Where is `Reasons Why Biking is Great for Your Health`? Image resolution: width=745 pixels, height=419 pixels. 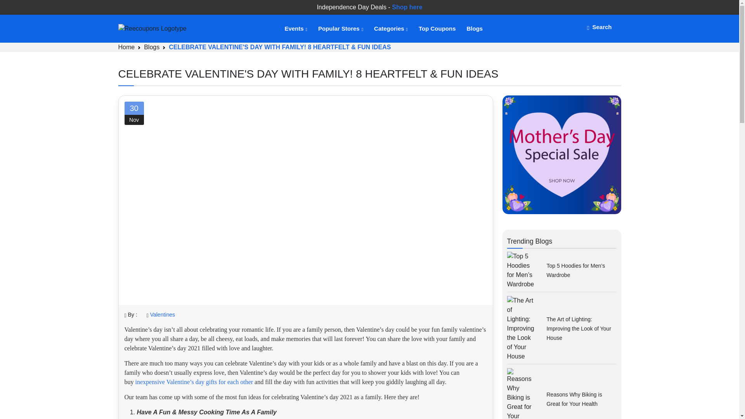
Reasons Why Biking is Great for Your Health is located at coordinates (574, 399).